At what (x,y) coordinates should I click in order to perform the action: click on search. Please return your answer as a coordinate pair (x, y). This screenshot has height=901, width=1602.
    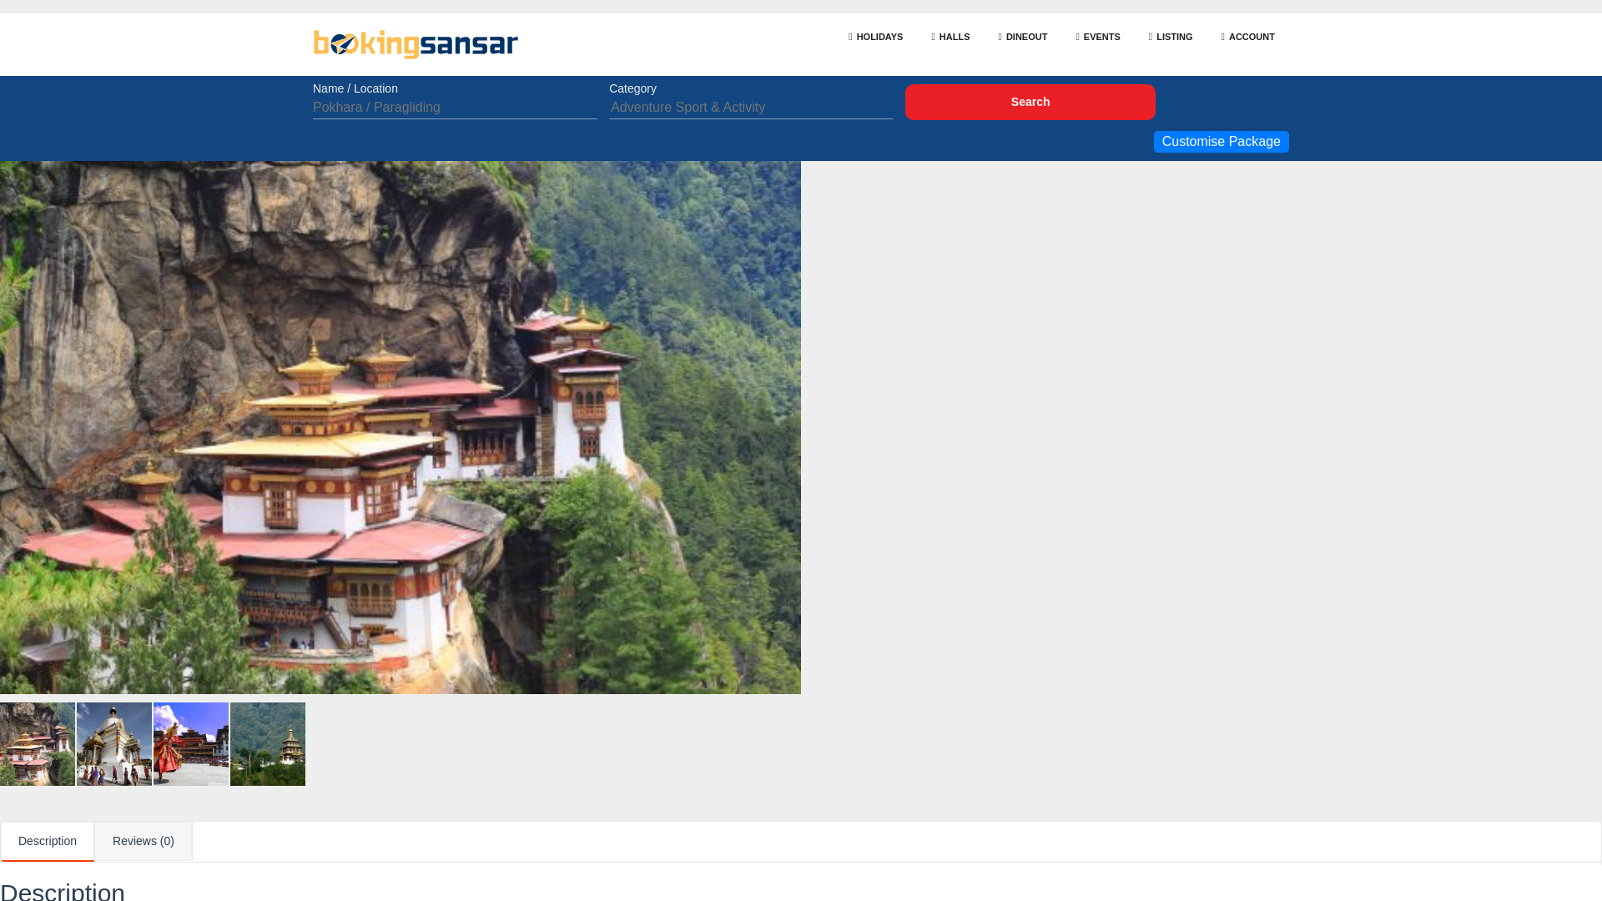
    Looking at the image, I should click on (1030, 102).